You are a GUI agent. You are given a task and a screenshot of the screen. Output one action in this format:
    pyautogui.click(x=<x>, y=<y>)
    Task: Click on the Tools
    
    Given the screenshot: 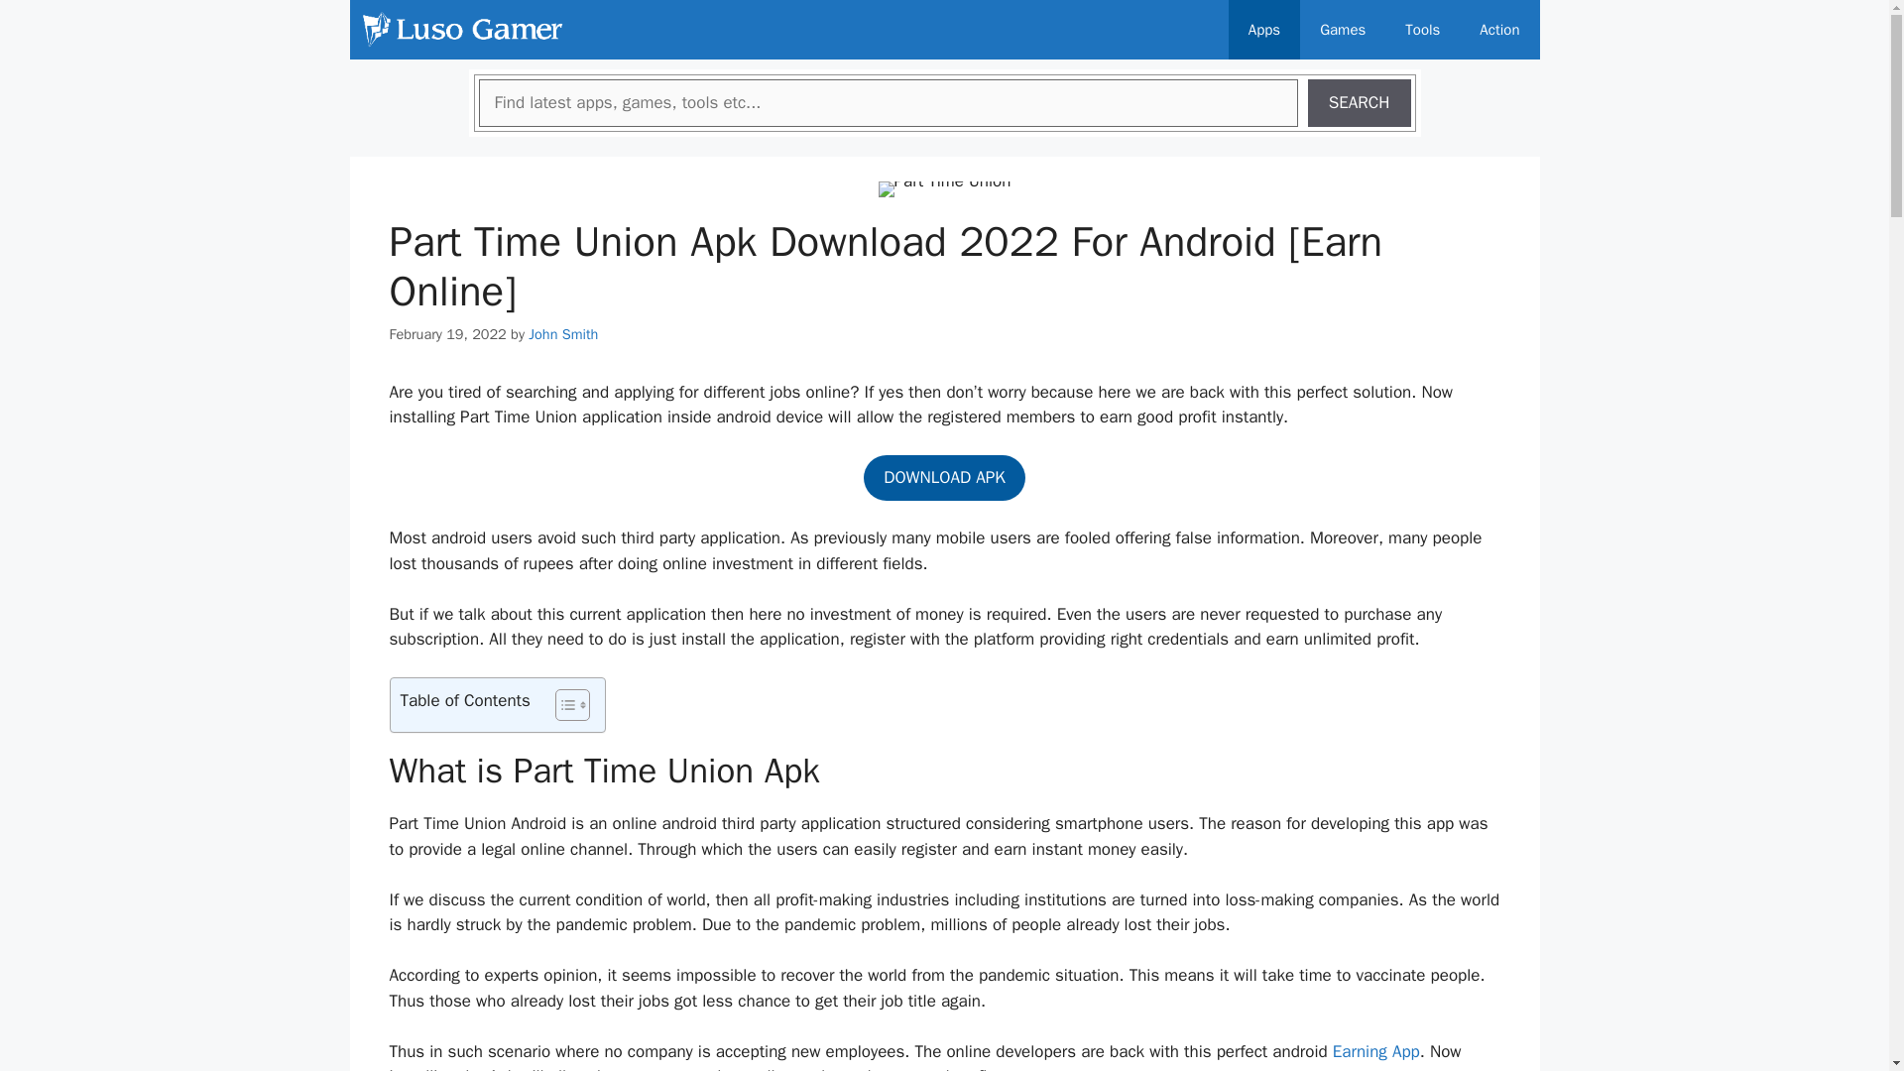 What is the action you would take?
    pyautogui.click(x=1422, y=30)
    